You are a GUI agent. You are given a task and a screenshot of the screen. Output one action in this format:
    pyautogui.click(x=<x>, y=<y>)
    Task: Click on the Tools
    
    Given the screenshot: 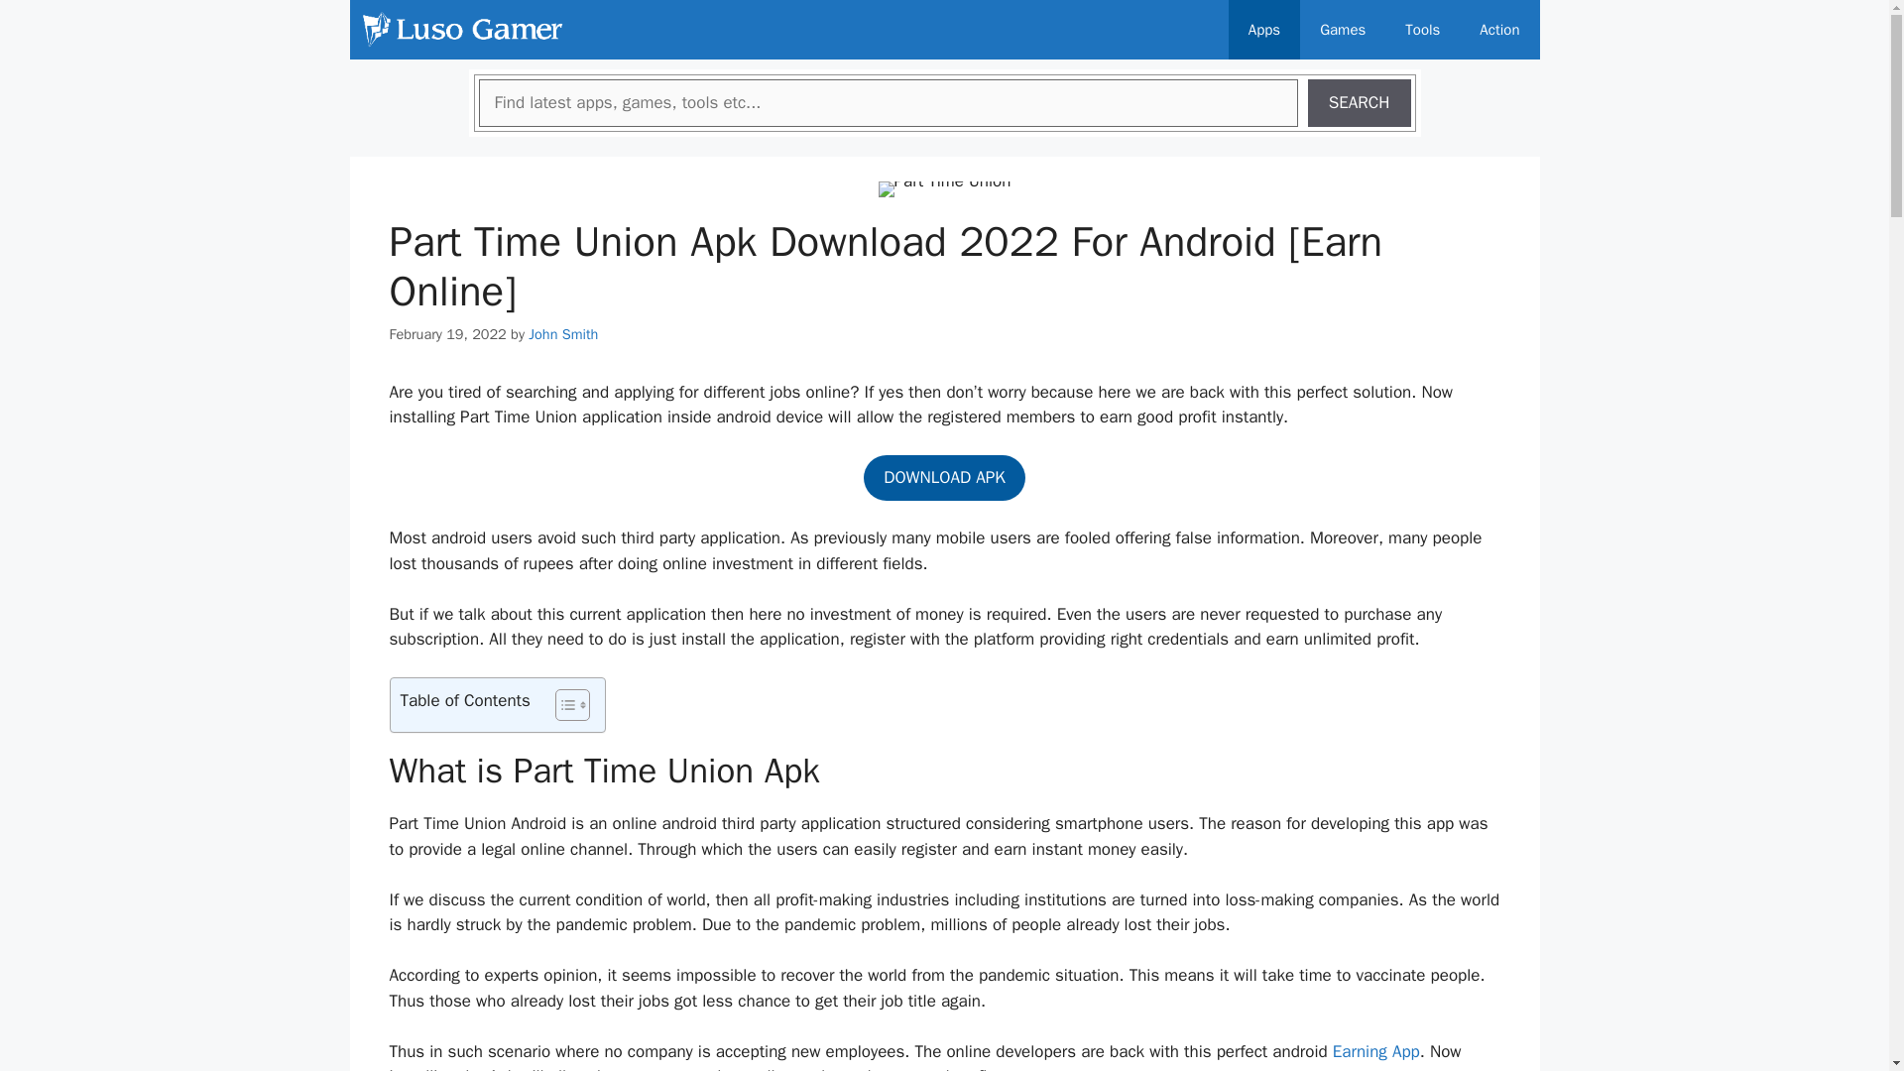 What is the action you would take?
    pyautogui.click(x=1422, y=30)
    